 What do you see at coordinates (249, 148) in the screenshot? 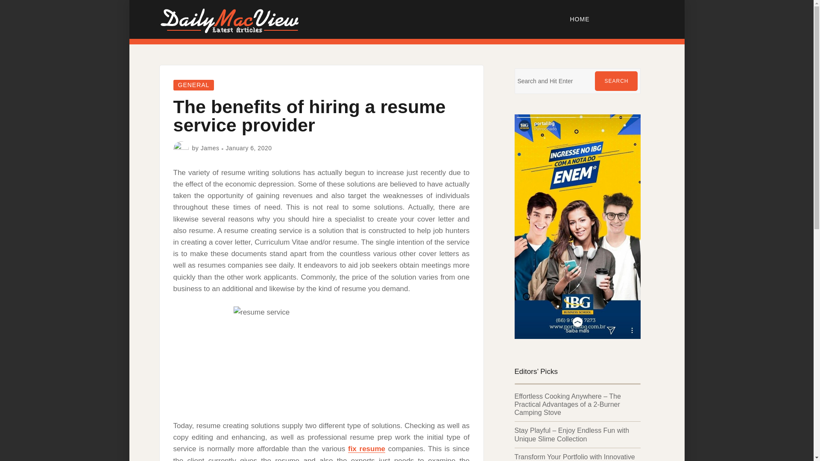
I see `January 6, 2020` at bounding box center [249, 148].